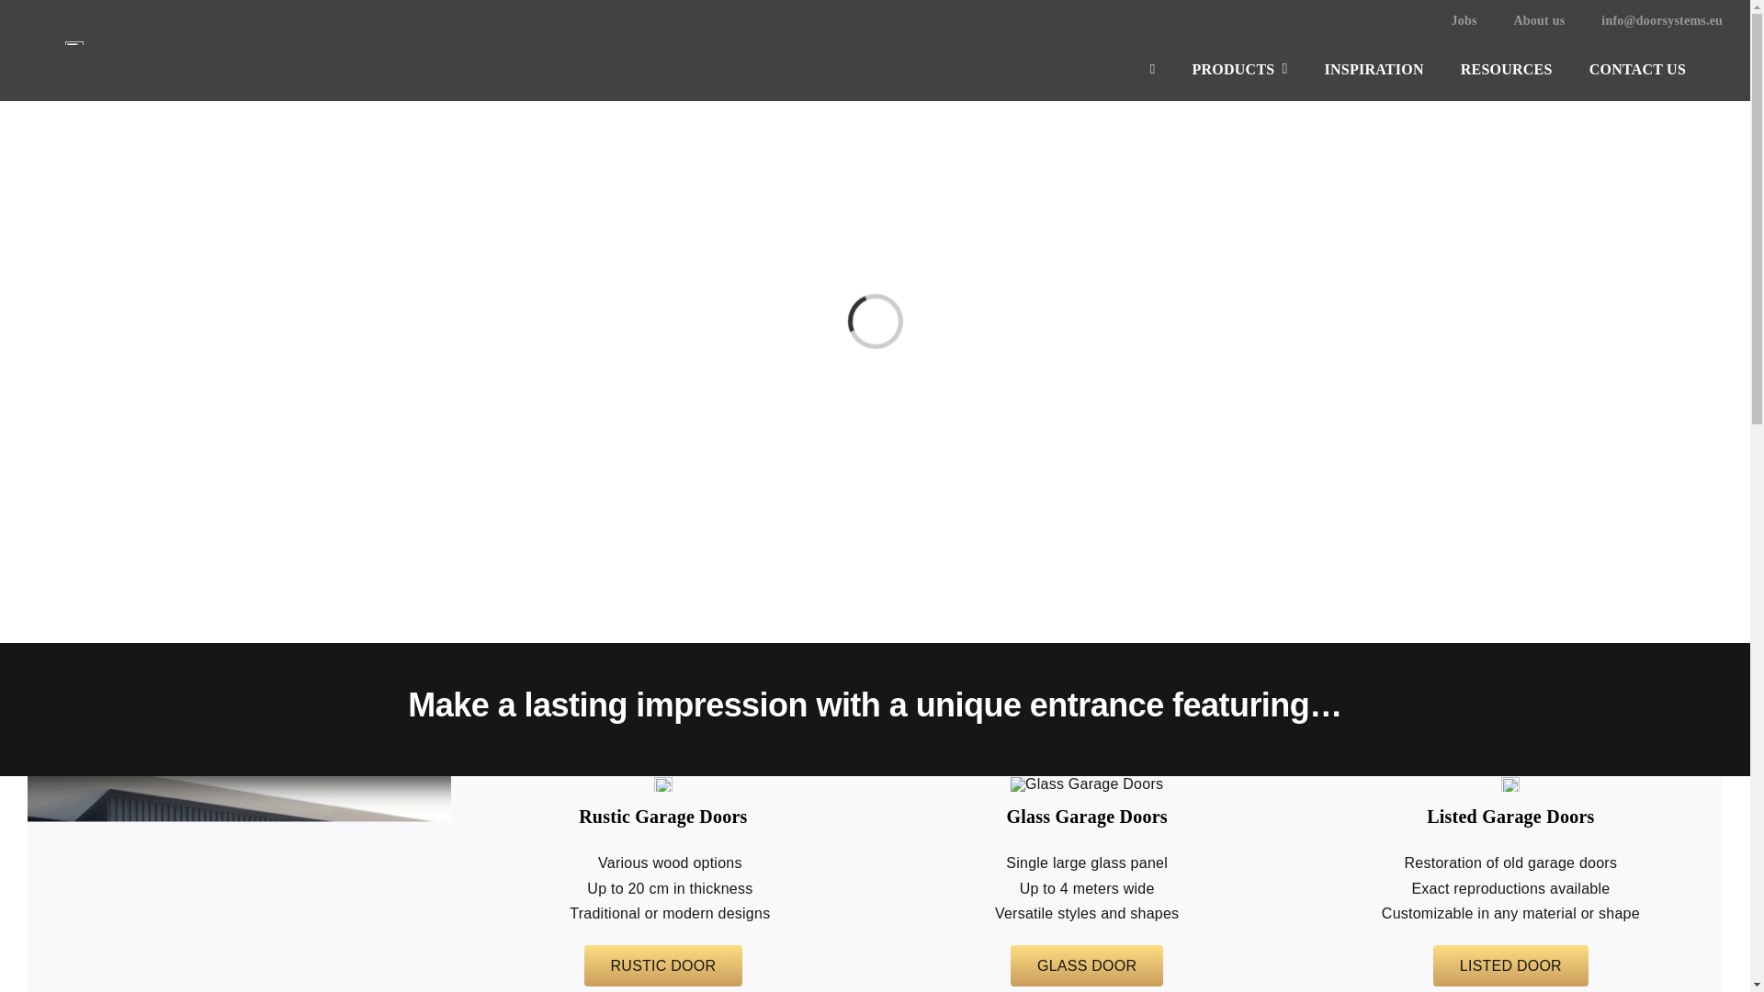  Describe the element at coordinates (1524, 62) in the screenshot. I see `RESOURCES` at that location.